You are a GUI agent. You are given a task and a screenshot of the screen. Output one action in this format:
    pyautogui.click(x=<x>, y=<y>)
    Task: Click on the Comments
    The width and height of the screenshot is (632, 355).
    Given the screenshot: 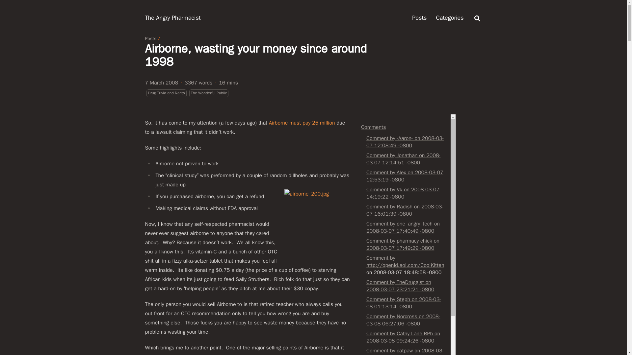 What is the action you would take?
    pyautogui.click(x=373, y=127)
    